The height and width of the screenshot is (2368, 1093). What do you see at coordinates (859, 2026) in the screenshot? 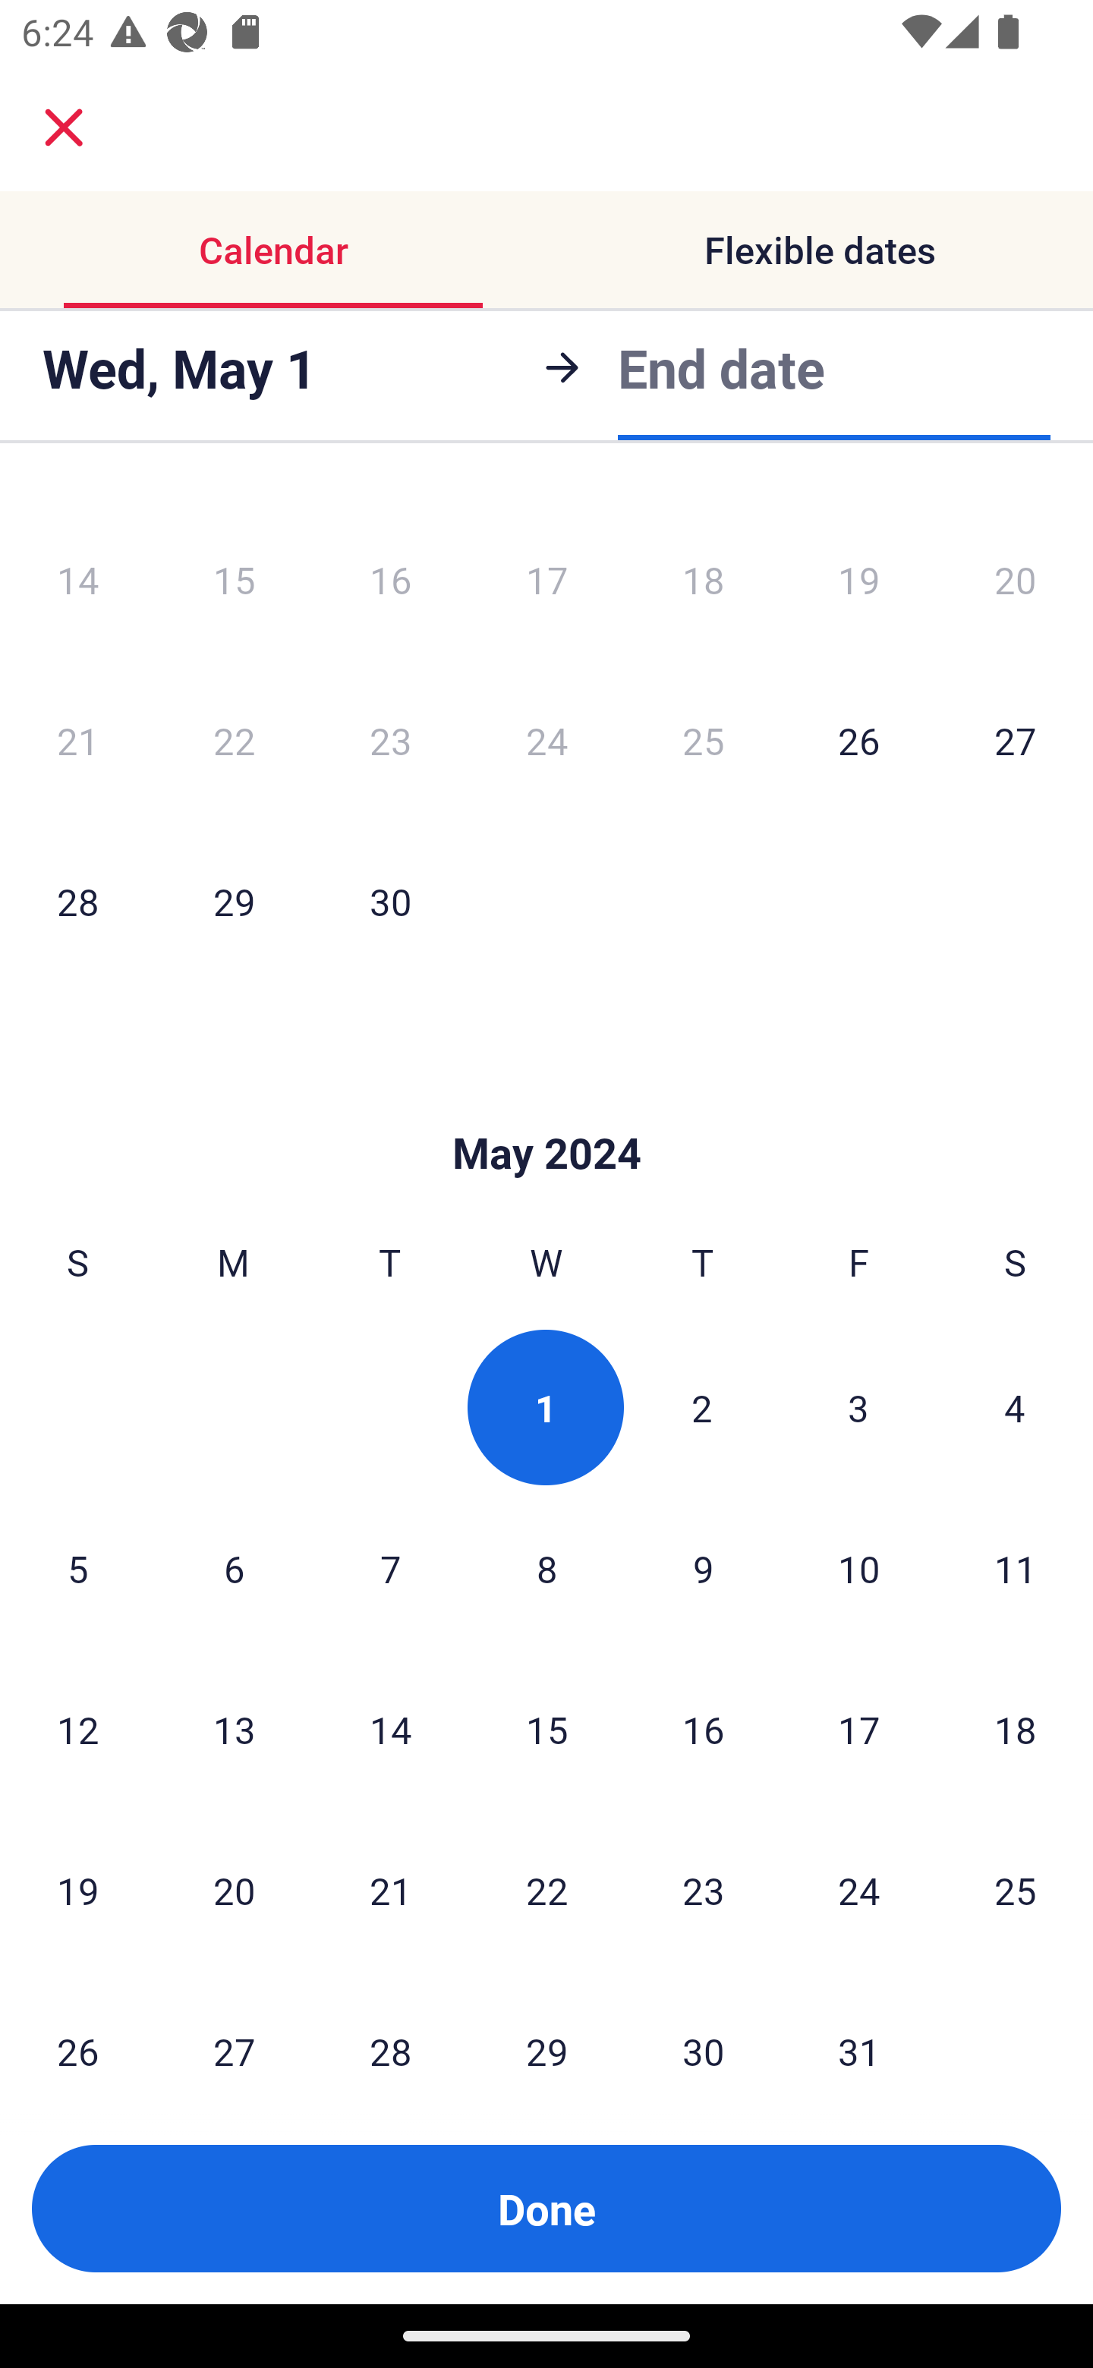
I see `31 Friday, May 31, 2024` at bounding box center [859, 2026].